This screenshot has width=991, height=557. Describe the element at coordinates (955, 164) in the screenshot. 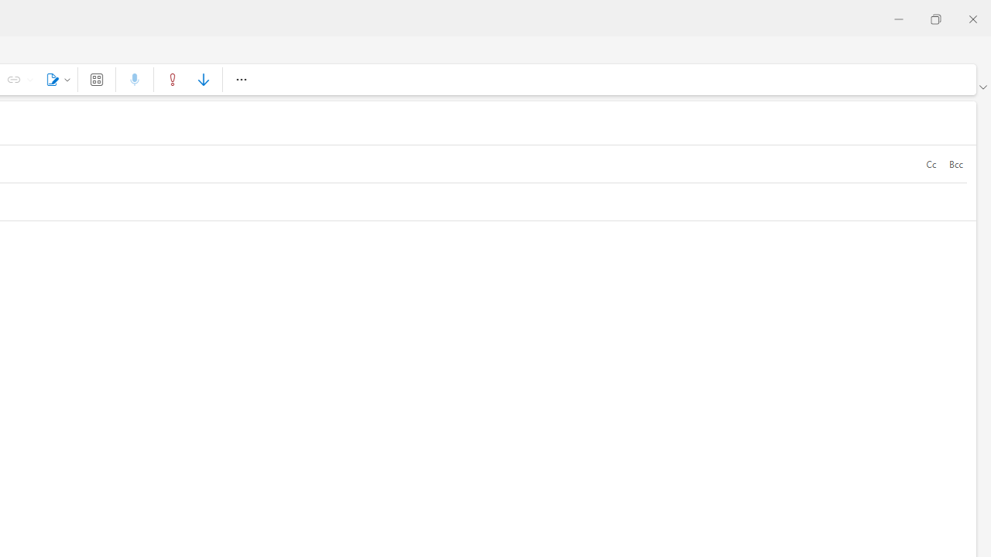

I see `Bcc` at that location.